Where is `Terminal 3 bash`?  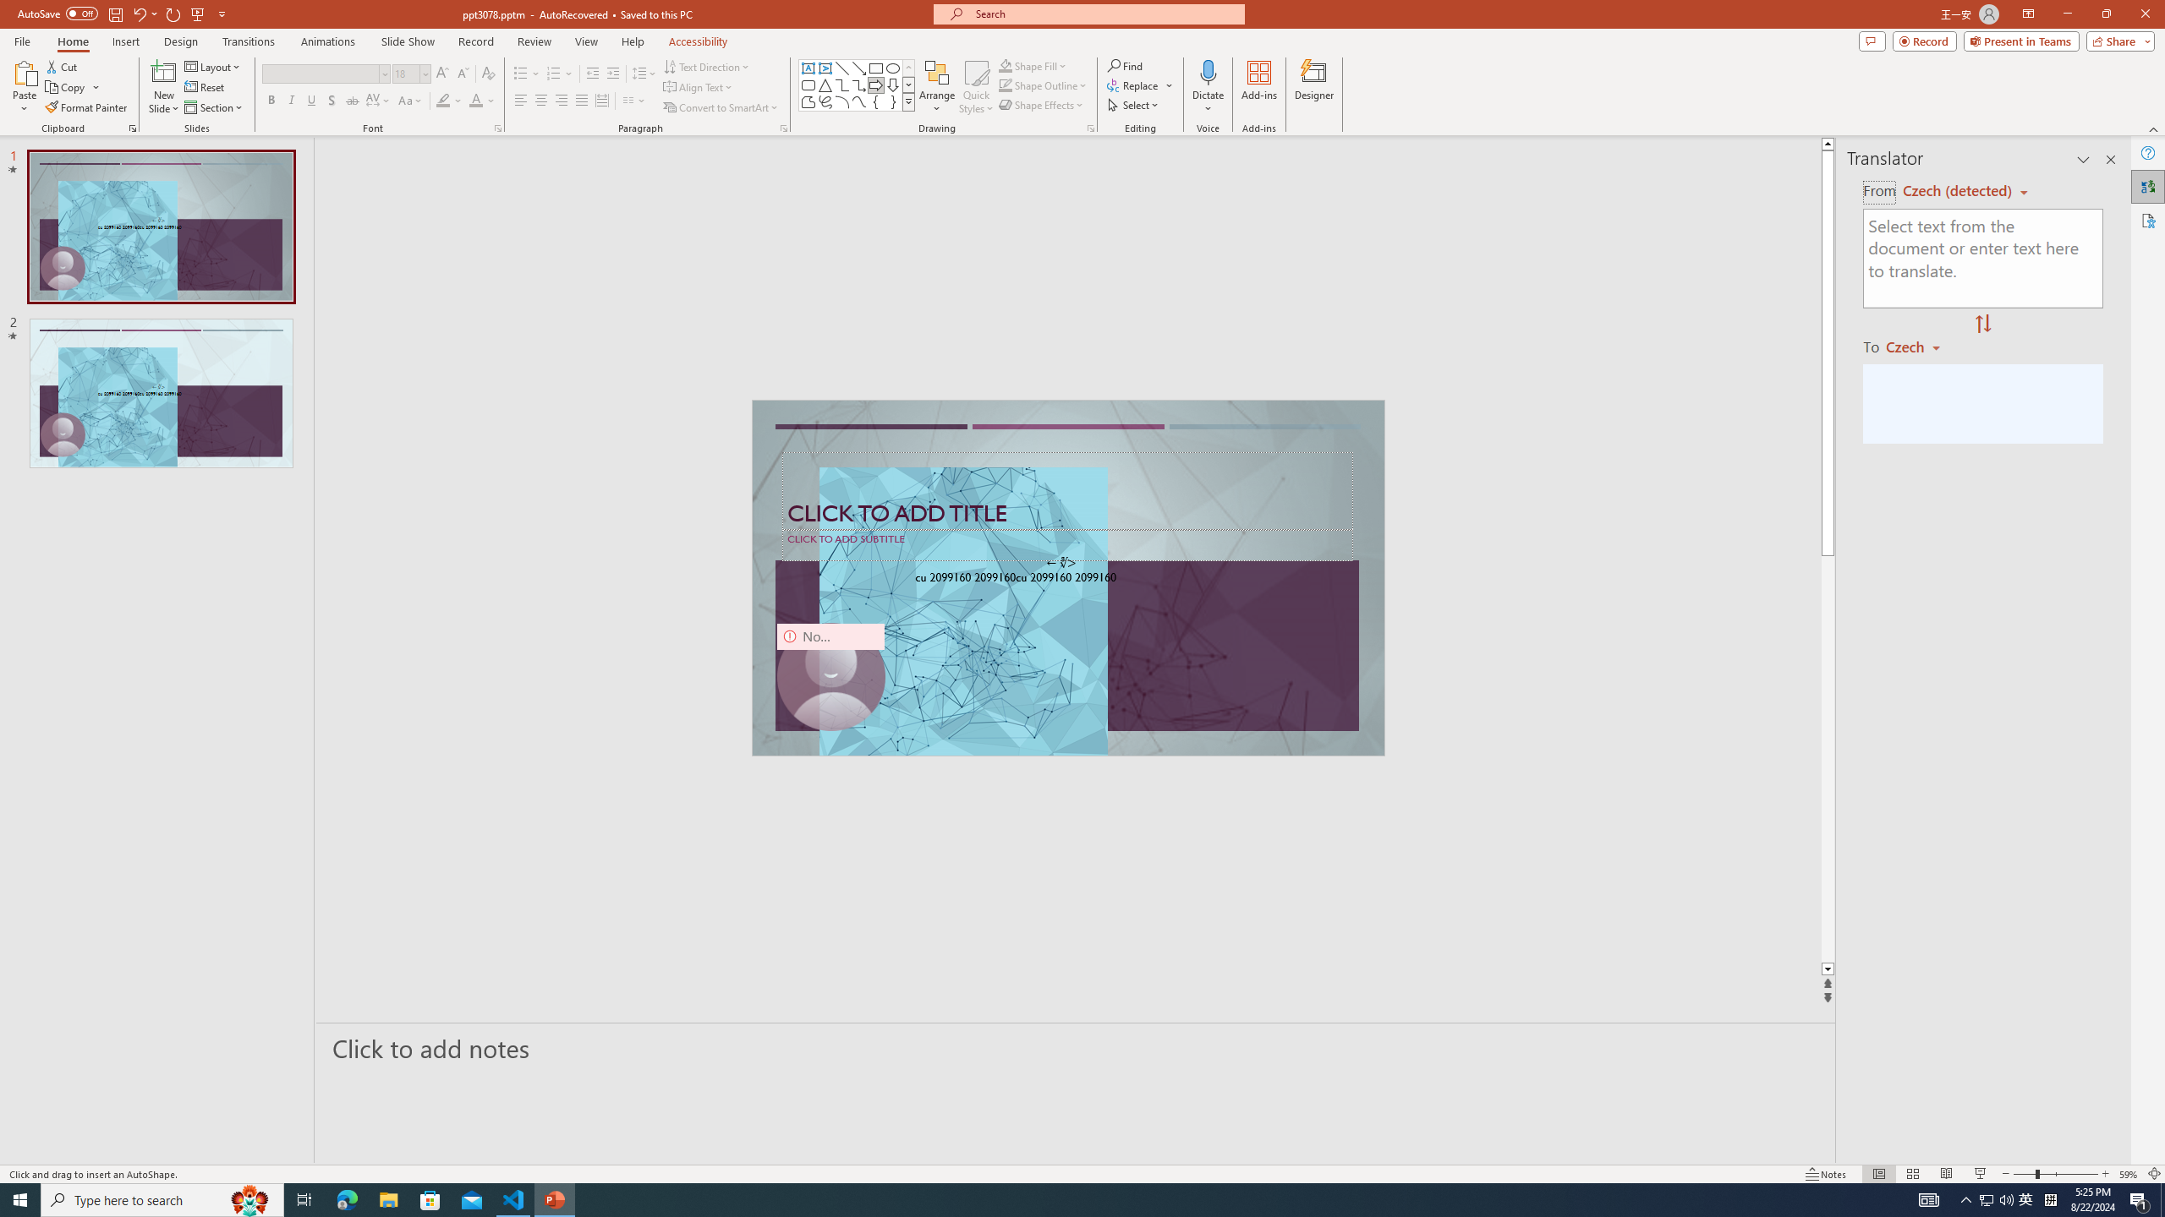 Terminal 3 bash is located at coordinates (1479, 370).